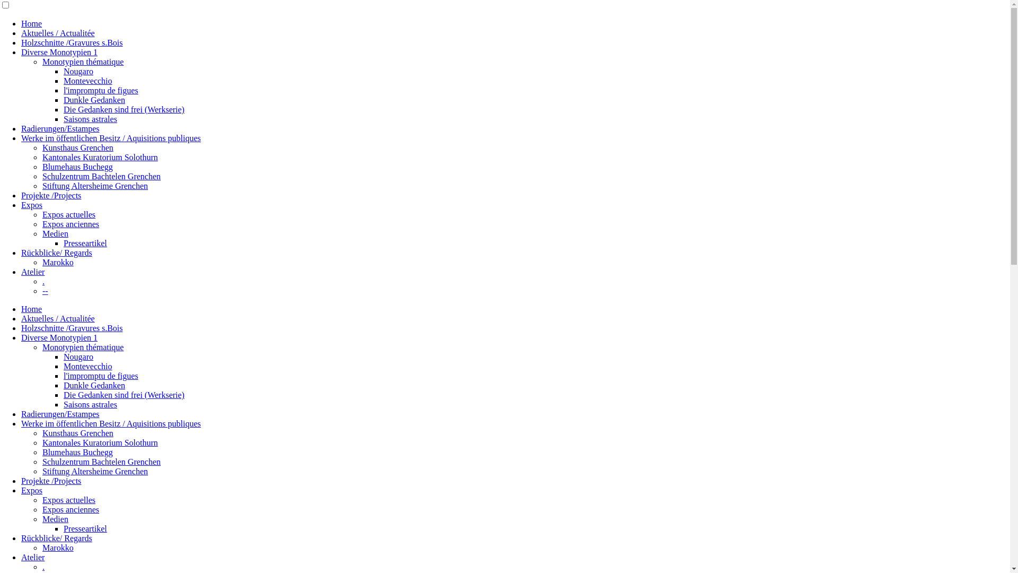 The image size is (1018, 573). Describe the element at coordinates (33, 557) in the screenshot. I see `Atelier` at that location.